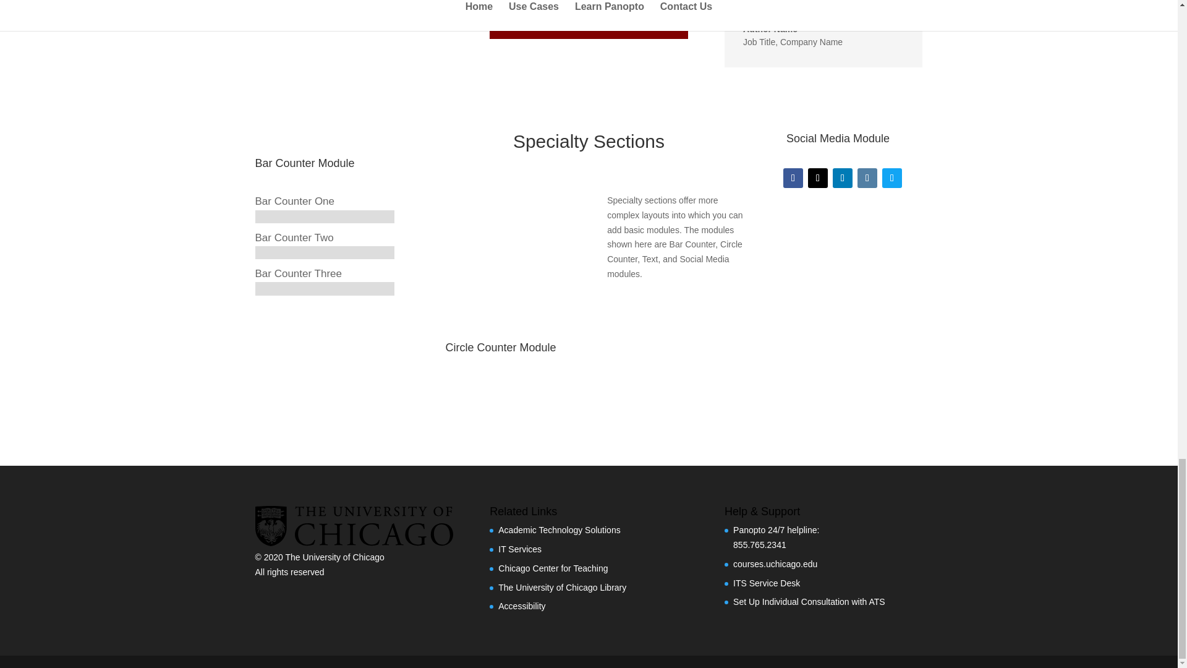  Describe the element at coordinates (553, 568) in the screenshot. I see `Chicago Center for Teaching` at that location.